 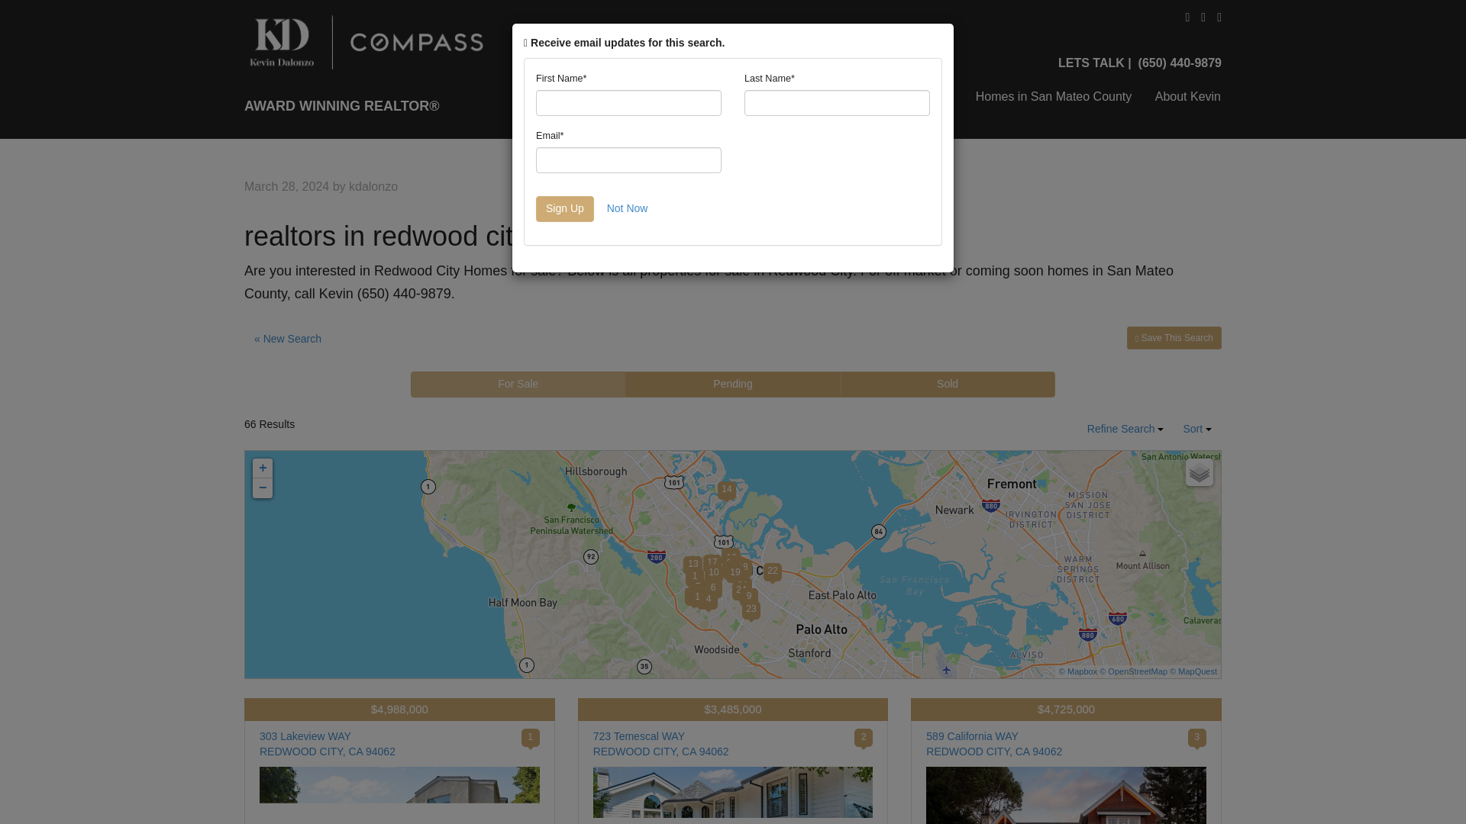 I want to click on Sort, so click(x=327, y=748).